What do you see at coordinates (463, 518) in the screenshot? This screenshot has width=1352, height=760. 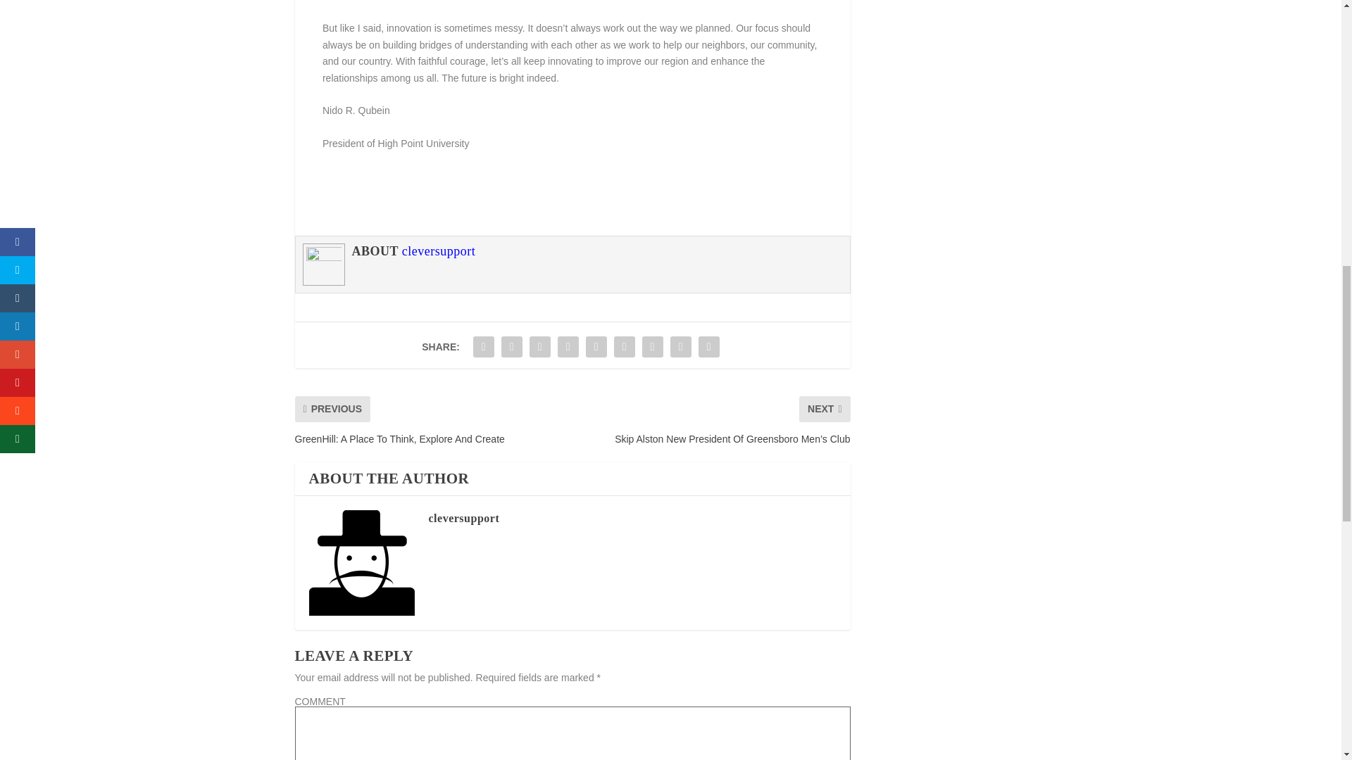 I see `View all posts by cleversupport` at bounding box center [463, 518].